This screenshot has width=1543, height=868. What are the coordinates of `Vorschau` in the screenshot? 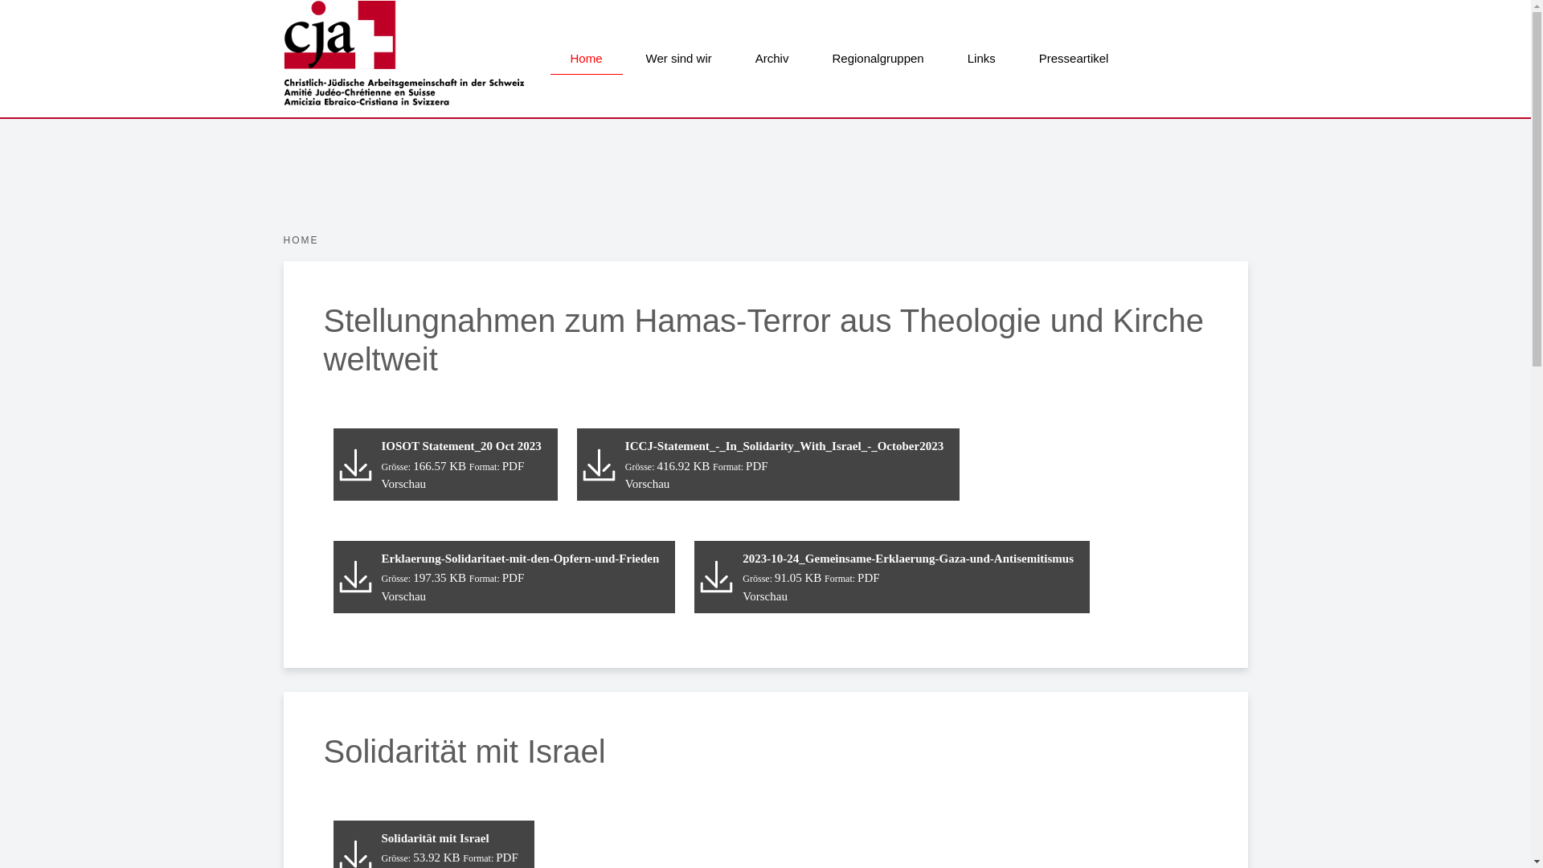 It's located at (403, 484).